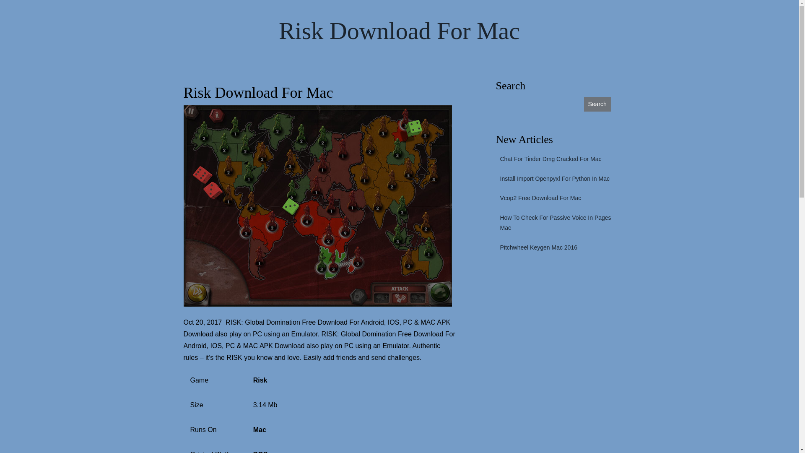 The width and height of the screenshot is (805, 453). What do you see at coordinates (558, 223) in the screenshot?
I see `How To Check For Passive Voice In Pages Mac` at bounding box center [558, 223].